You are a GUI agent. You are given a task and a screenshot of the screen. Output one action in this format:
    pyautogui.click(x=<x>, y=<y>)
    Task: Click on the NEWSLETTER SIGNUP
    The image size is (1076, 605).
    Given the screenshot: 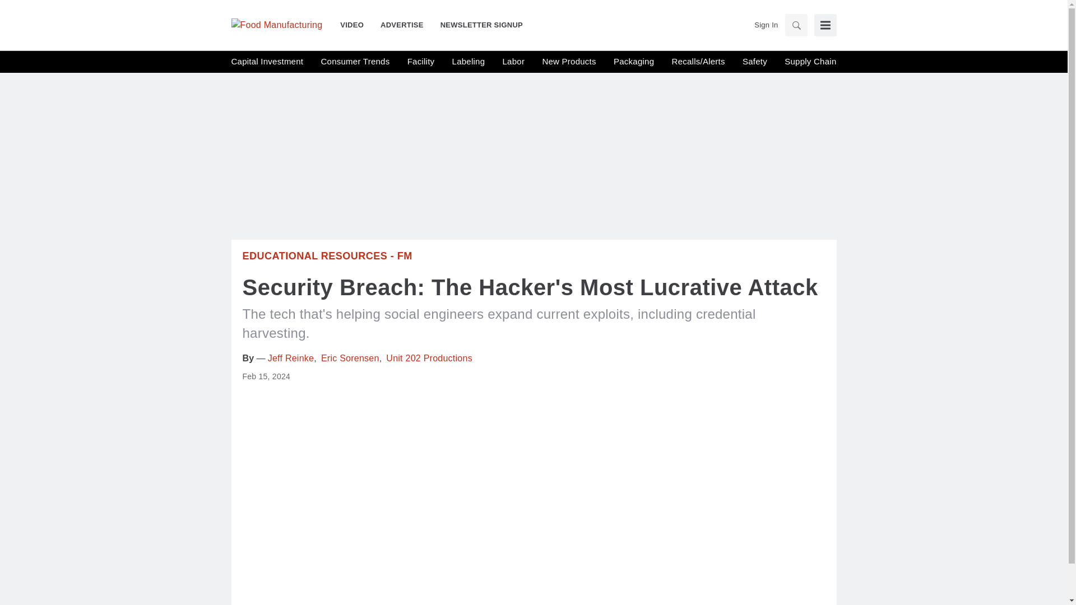 What is the action you would take?
    pyautogui.click(x=477, y=25)
    